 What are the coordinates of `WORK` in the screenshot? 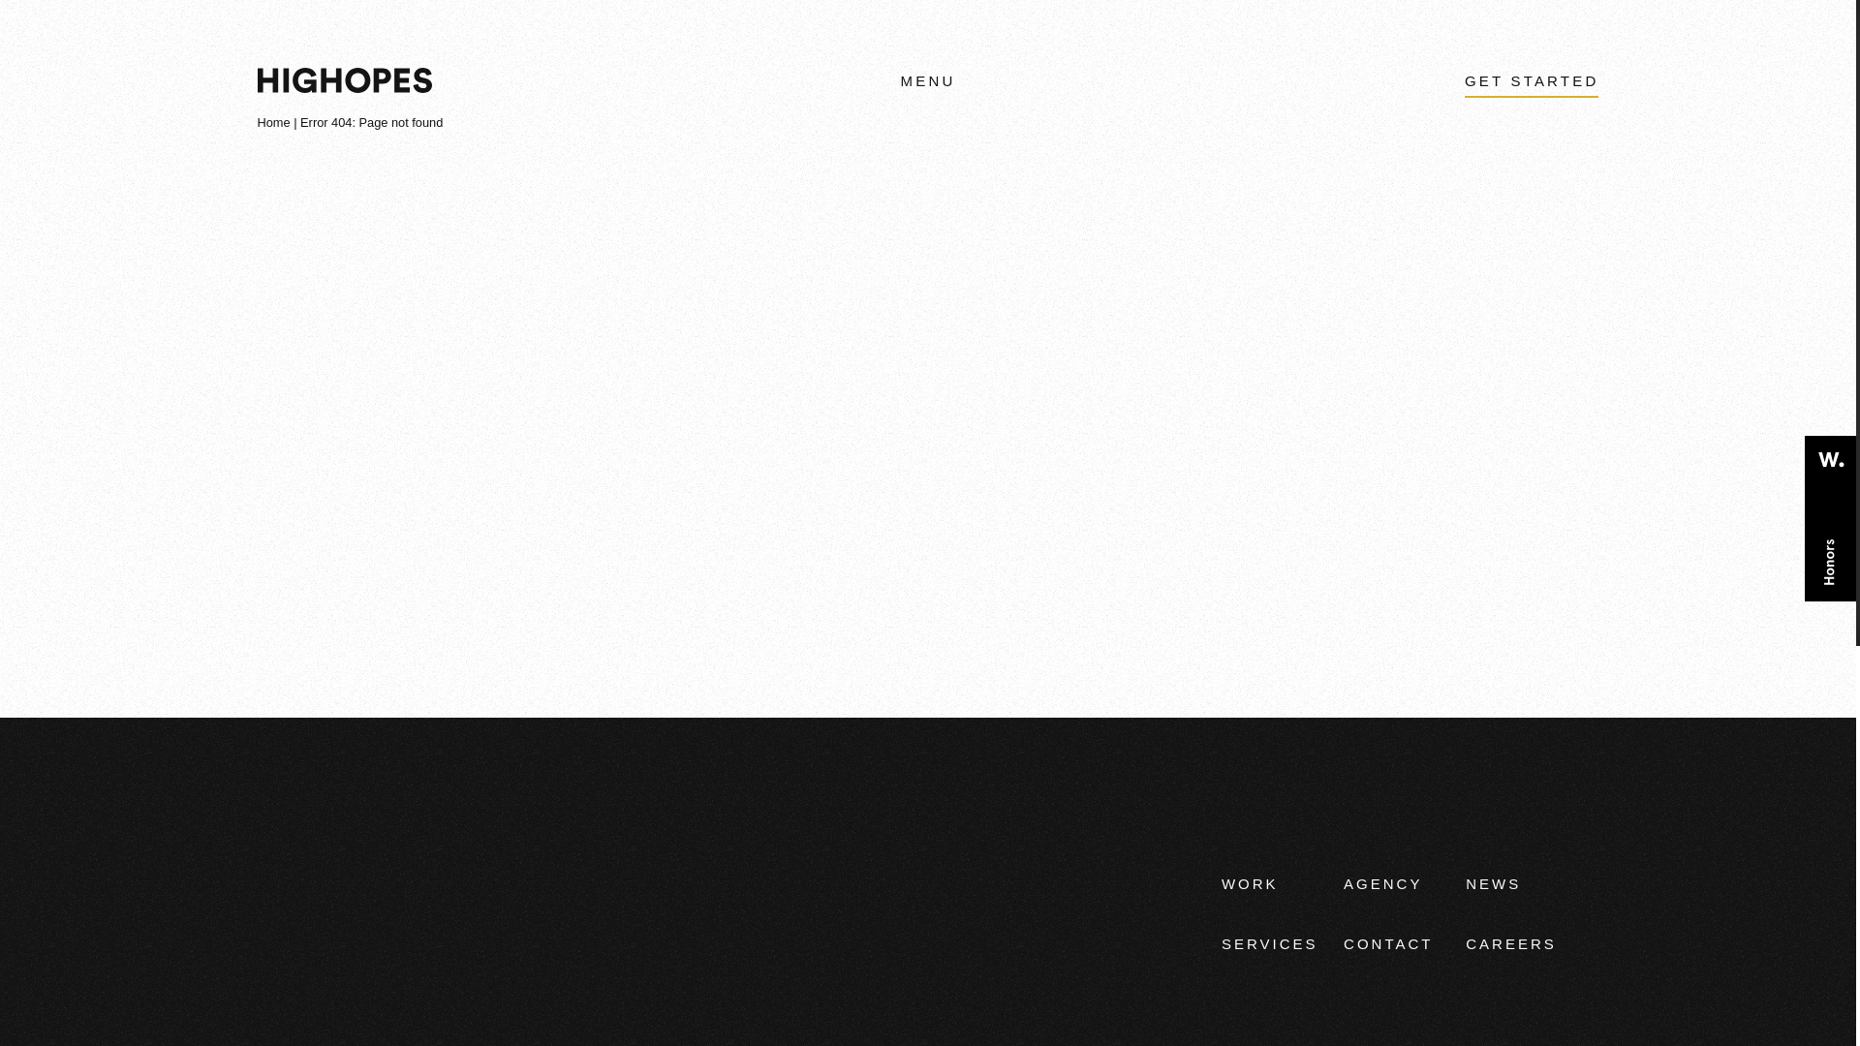 It's located at (1250, 883).